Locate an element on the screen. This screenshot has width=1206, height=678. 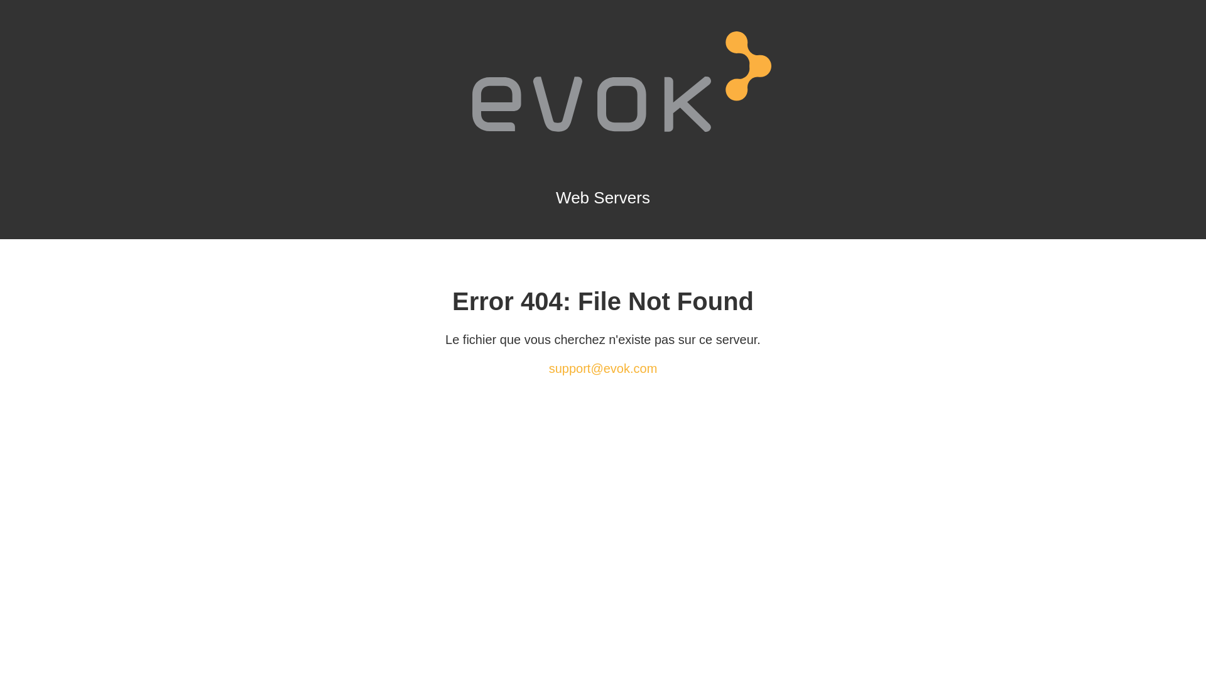
support@evok.com is located at coordinates (603, 369).